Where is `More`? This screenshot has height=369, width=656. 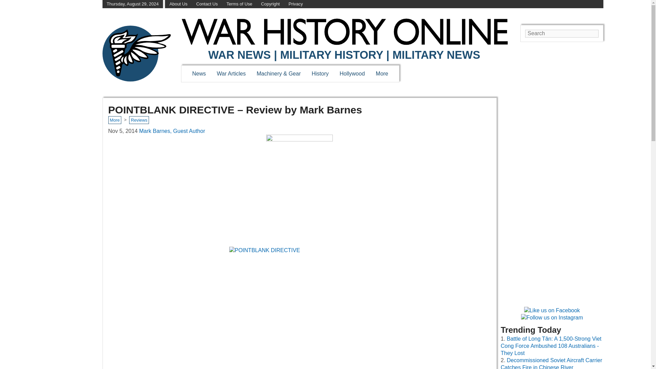 More is located at coordinates (382, 73).